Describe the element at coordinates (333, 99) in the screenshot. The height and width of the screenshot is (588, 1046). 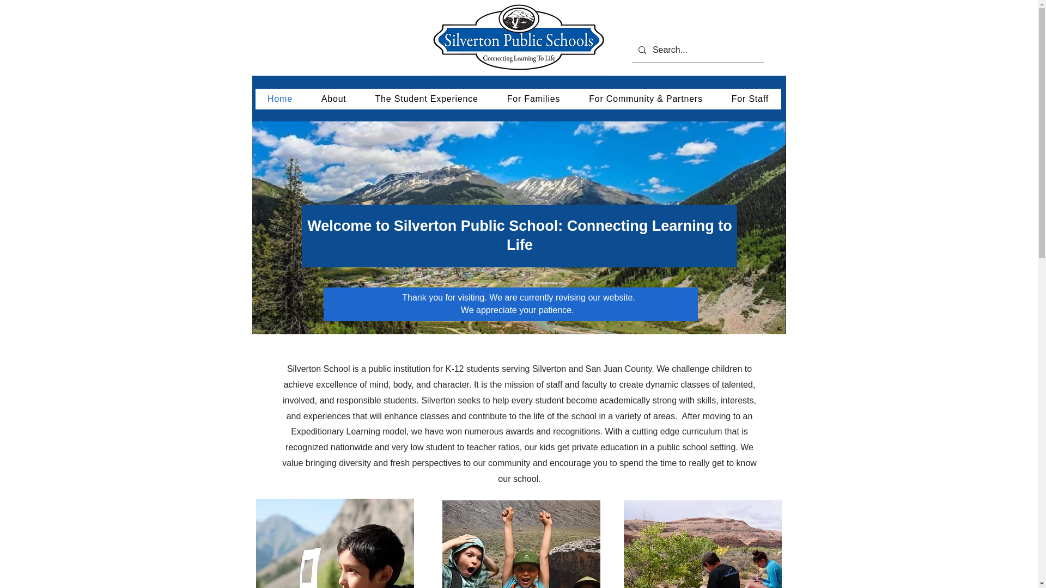
I see `About` at that location.